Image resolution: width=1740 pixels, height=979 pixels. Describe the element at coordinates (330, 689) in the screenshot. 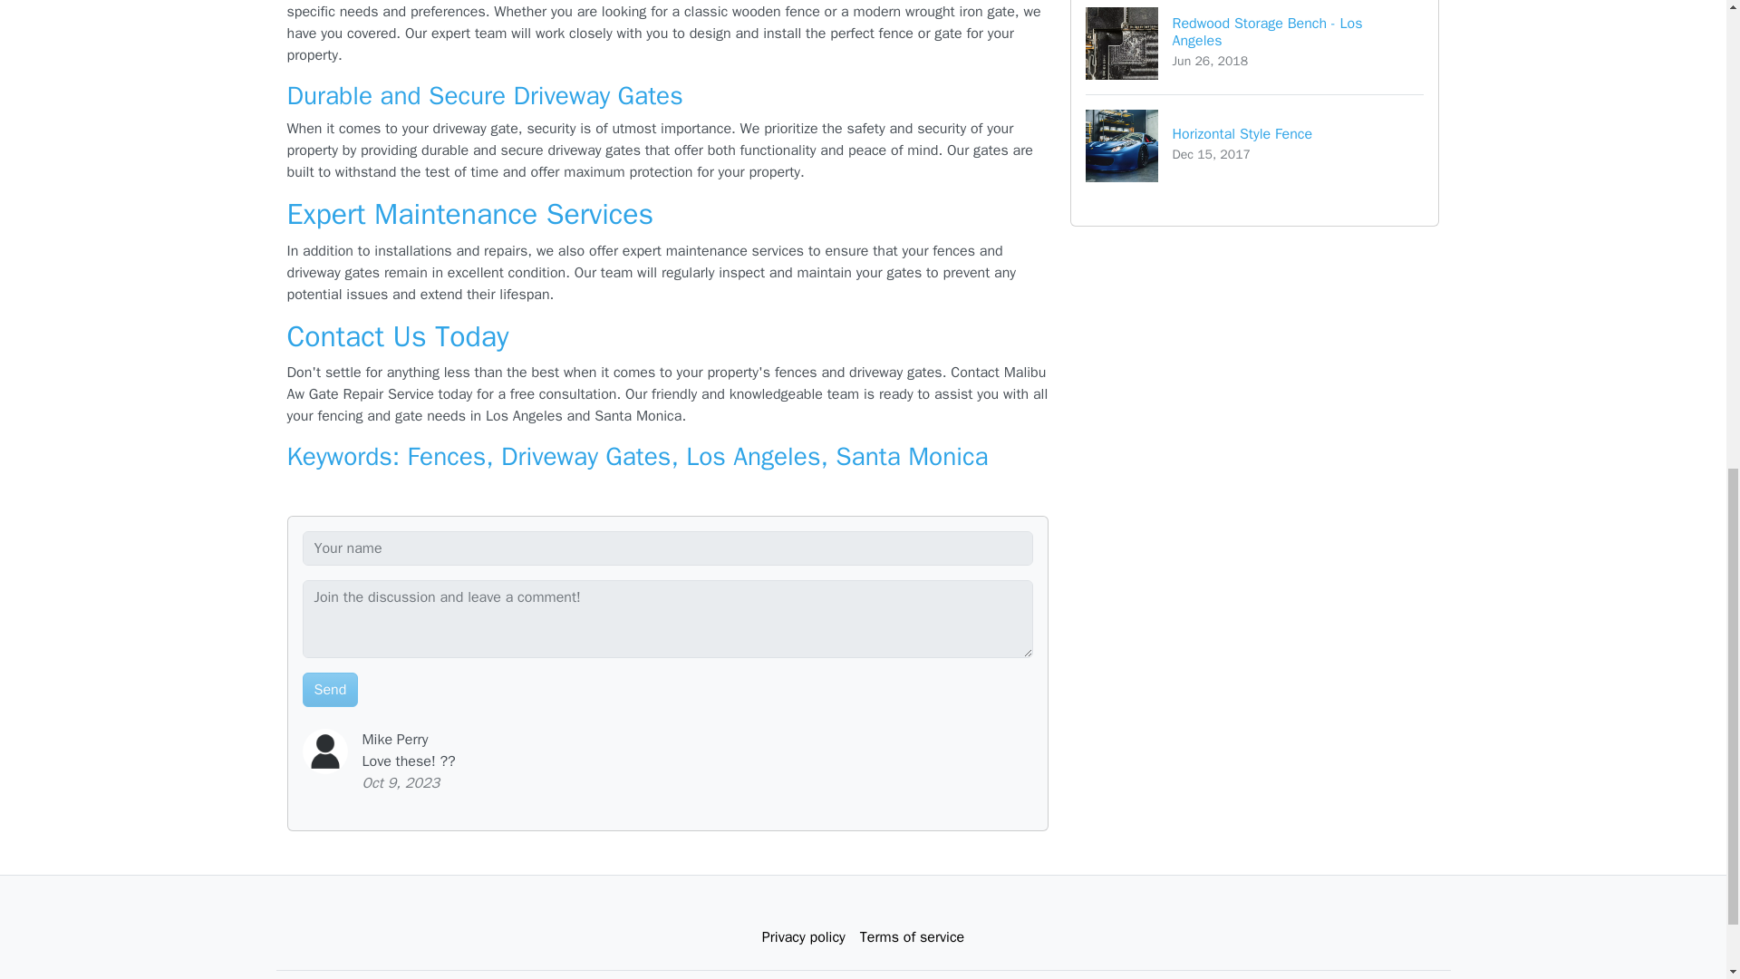

I see `Send` at that location.